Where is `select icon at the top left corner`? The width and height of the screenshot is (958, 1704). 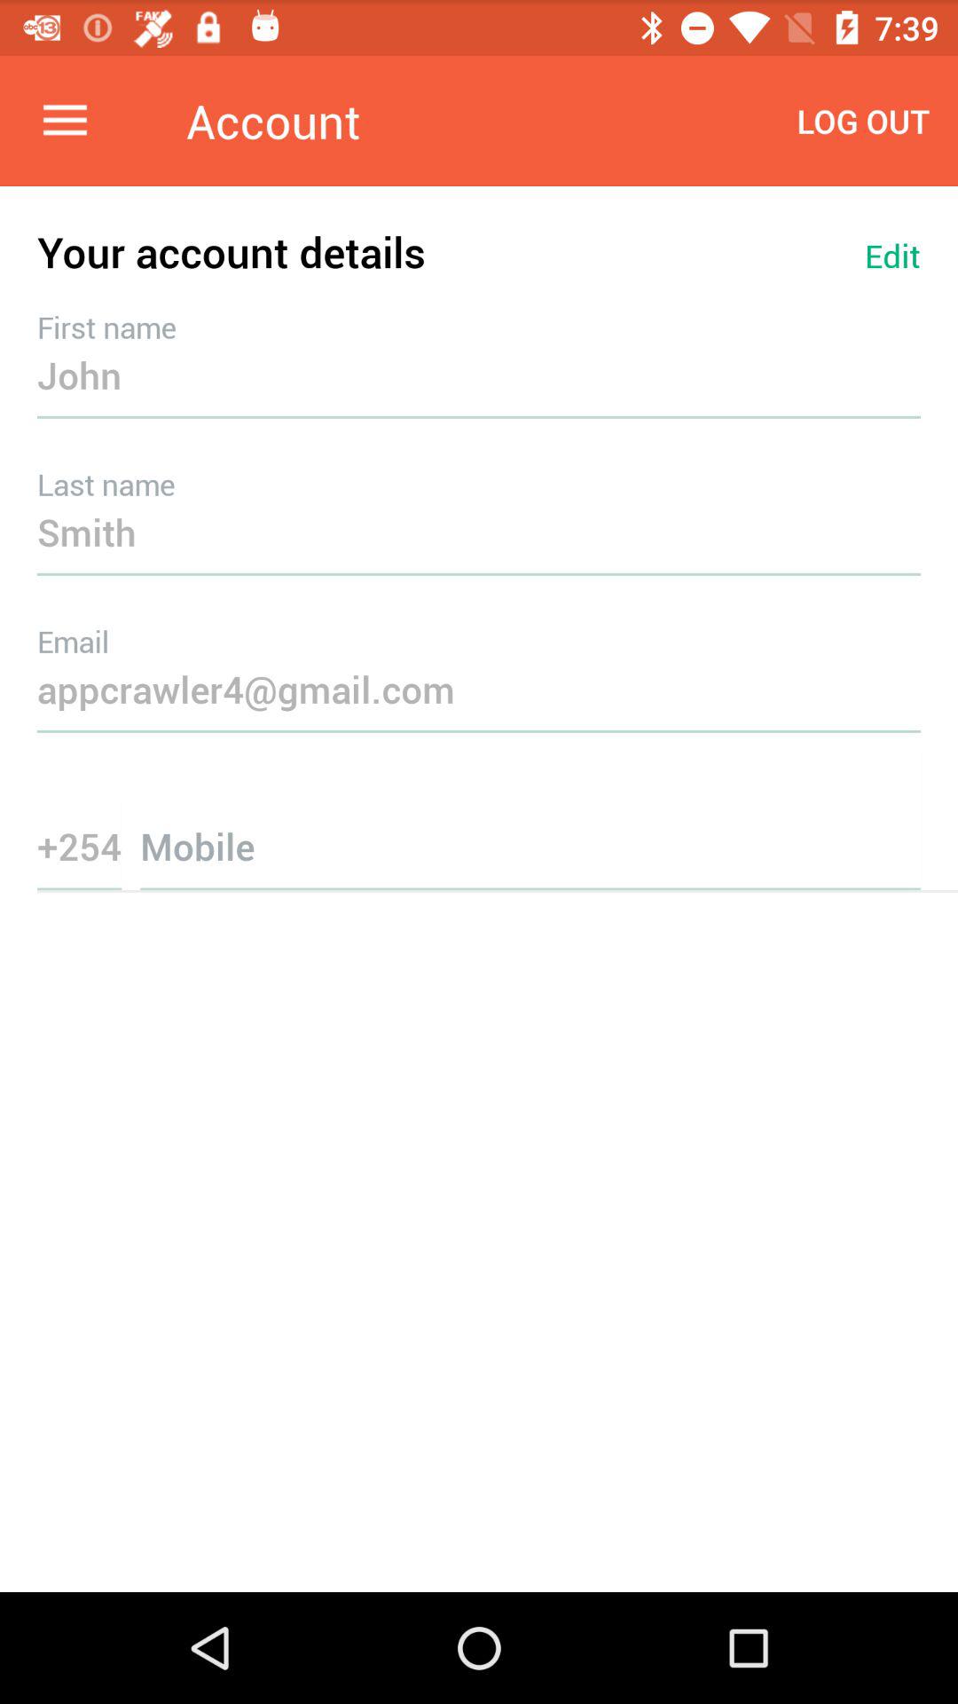
select icon at the top left corner is located at coordinates (65, 121).